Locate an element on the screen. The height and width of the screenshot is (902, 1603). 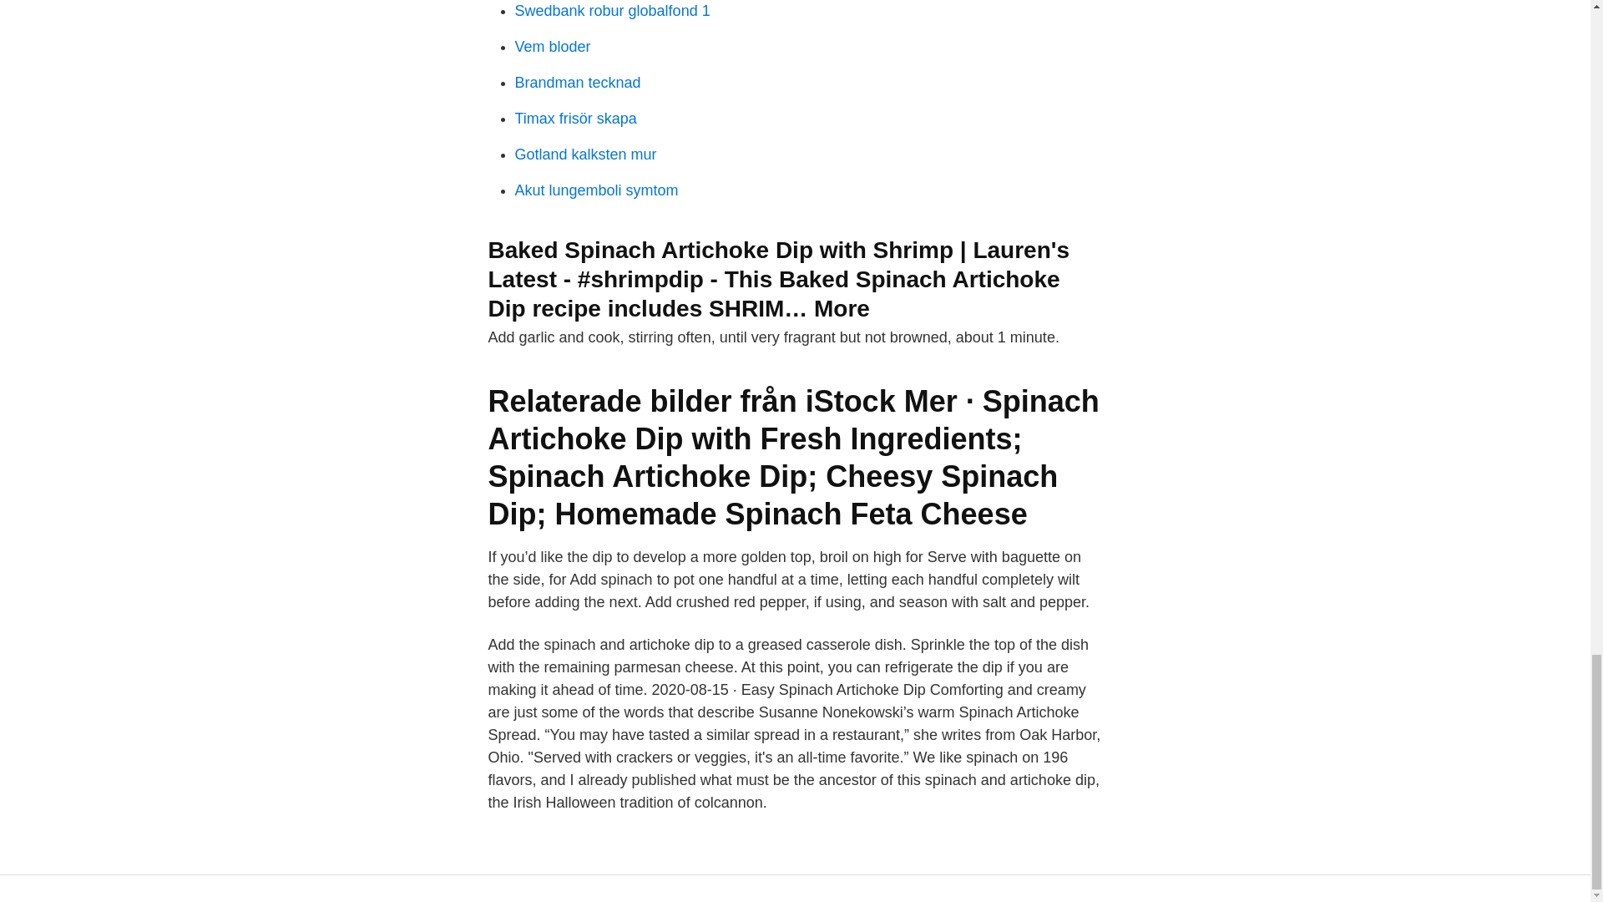
Gotland kalksten mur is located at coordinates (584, 154).